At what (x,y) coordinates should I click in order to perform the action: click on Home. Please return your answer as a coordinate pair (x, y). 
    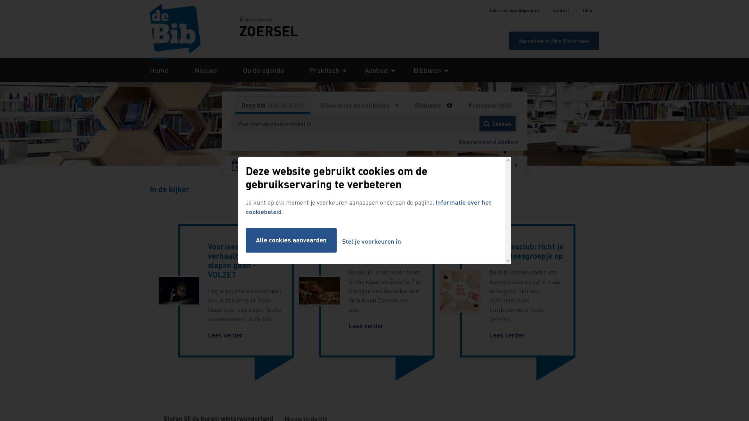
    Looking at the image, I should click on (159, 70).